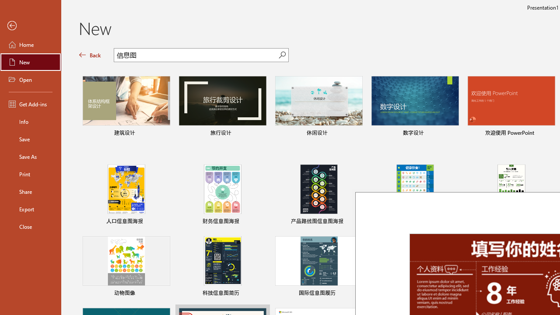 This screenshot has height=315, width=560. What do you see at coordinates (90, 55) in the screenshot?
I see `Back` at bounding box center [90, 55].